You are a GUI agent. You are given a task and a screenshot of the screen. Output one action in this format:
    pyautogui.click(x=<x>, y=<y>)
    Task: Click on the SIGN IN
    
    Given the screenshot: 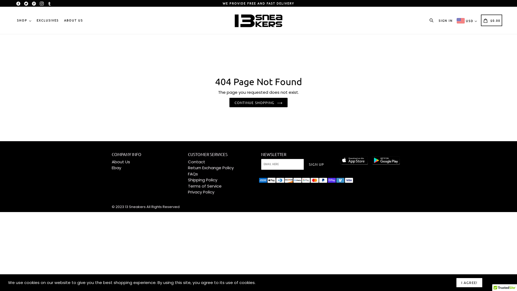 What is the action you would take?
    pyautogui.click(x=446, y=20)
    